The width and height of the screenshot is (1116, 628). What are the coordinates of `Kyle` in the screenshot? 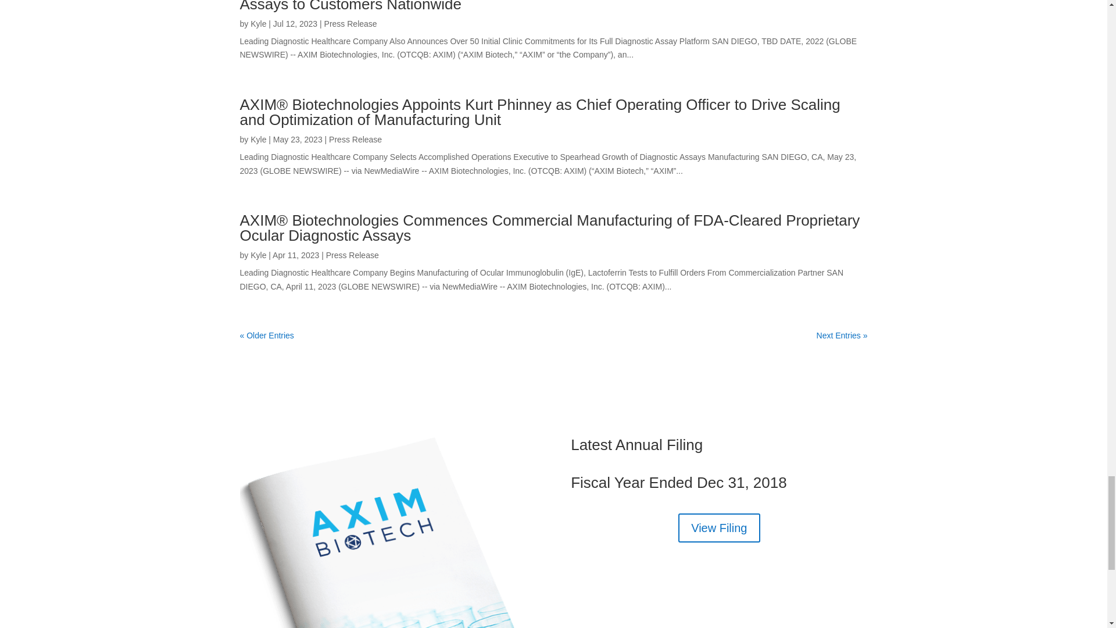 It's located at (258, 255).